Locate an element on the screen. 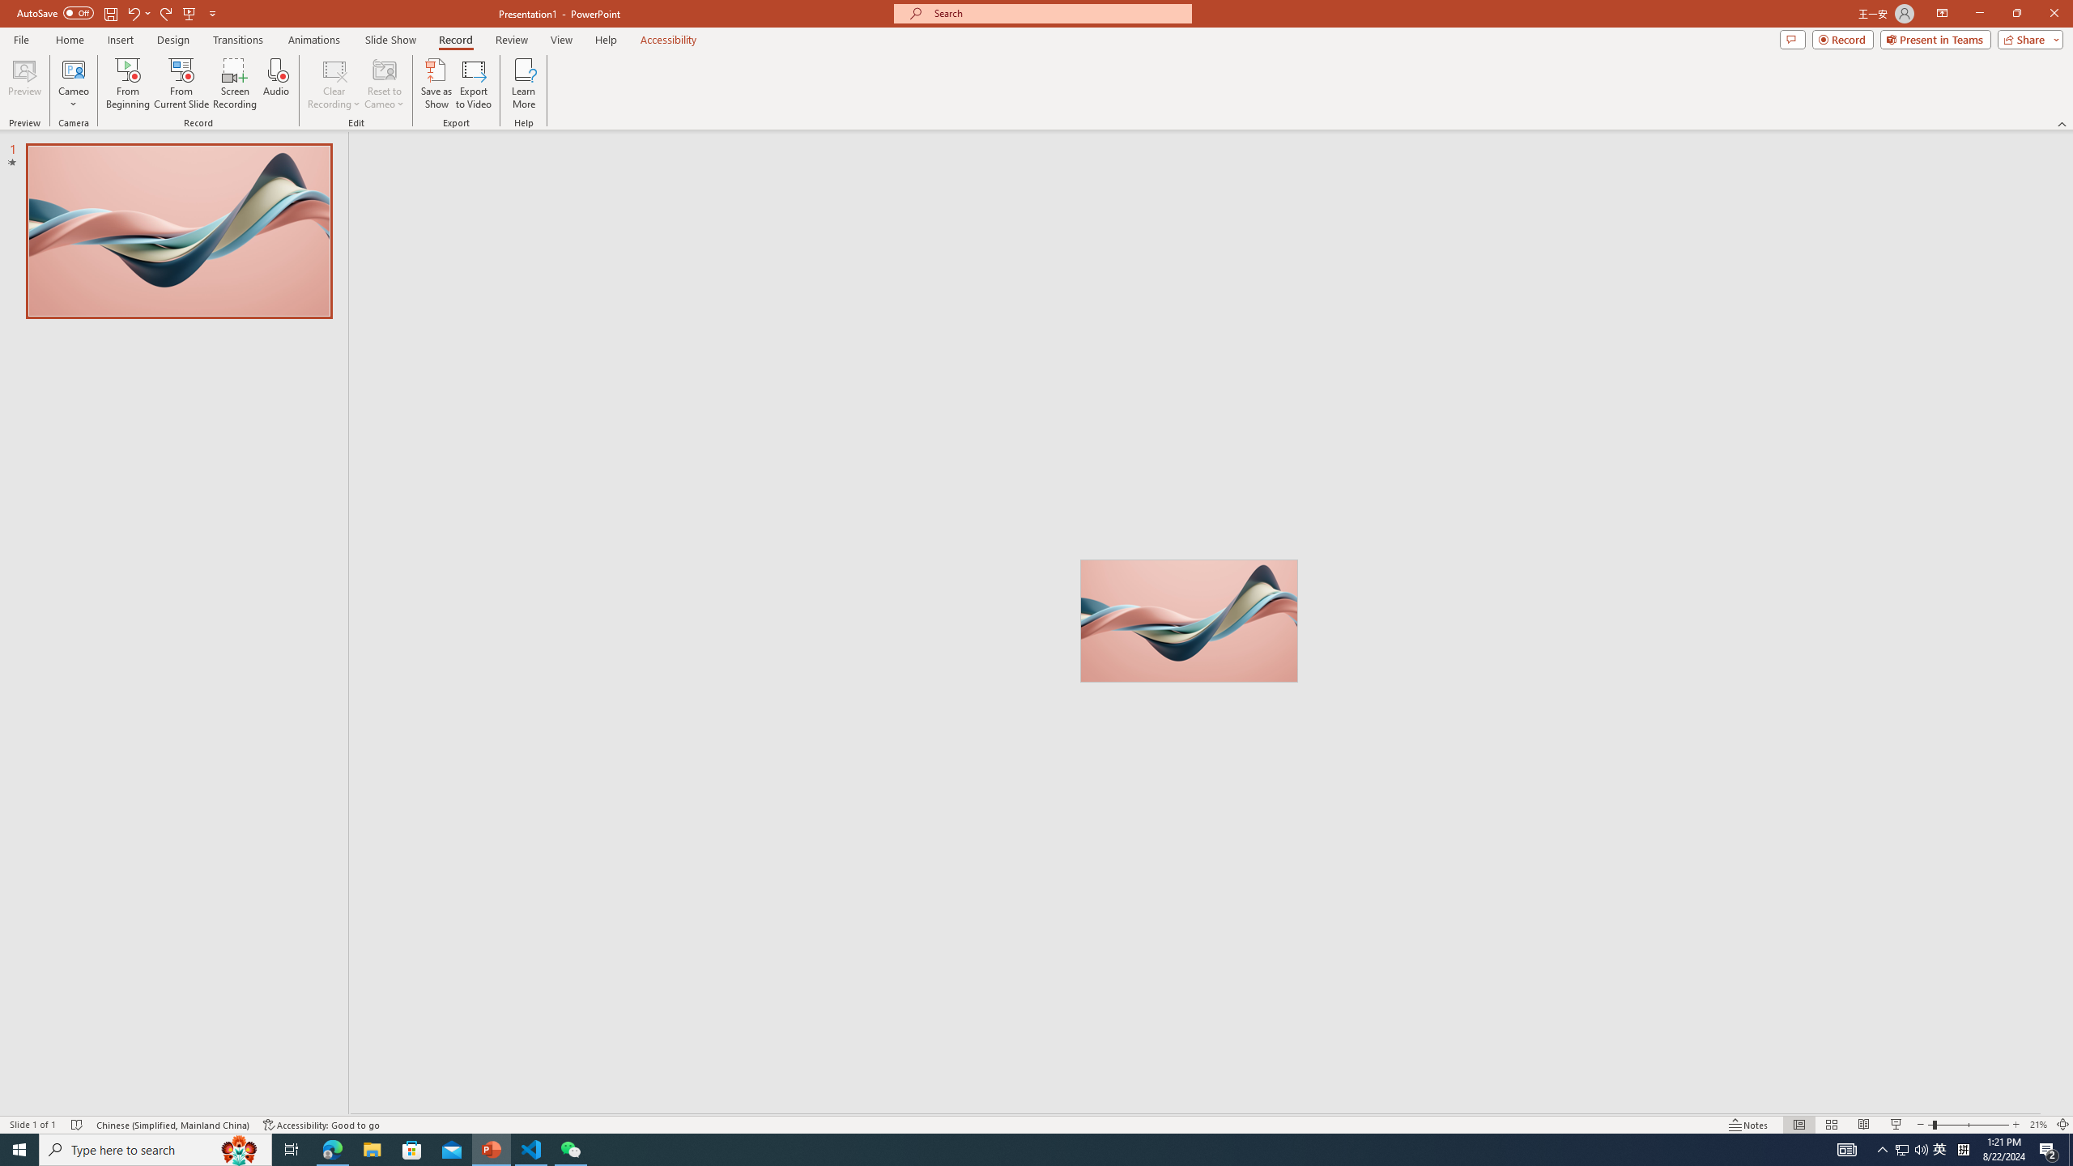 The height and width of the screenshot is (1166, 2073). Wavy 3D art is located at coordinates (1189, 621).